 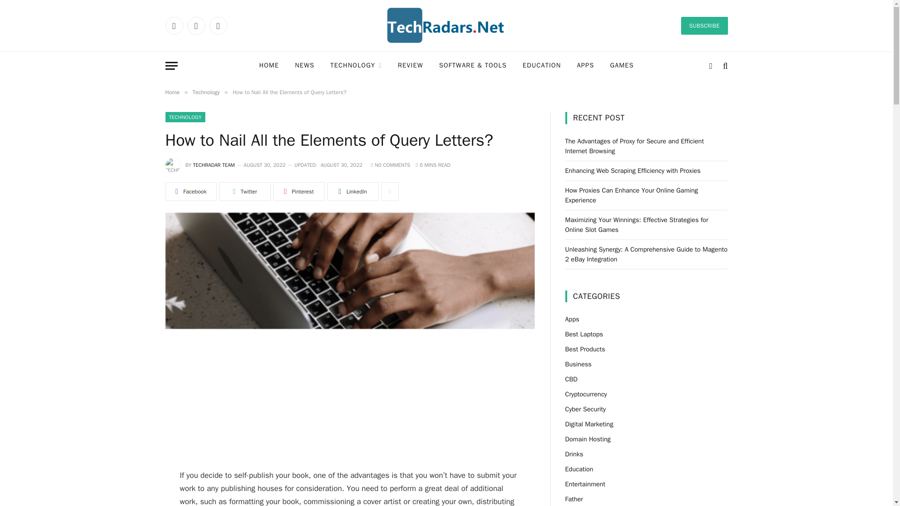 What do you see at coordinates (390, 191) in the screenshot?
I see `Show More Social Sharing` at bounding box center [390, 191].